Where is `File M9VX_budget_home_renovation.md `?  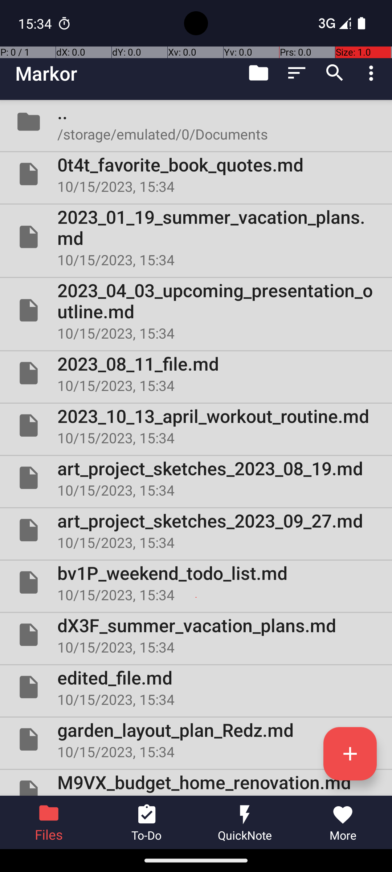
File M9VX_budget_home_renovation.md  is located at coordinates (196, 783).